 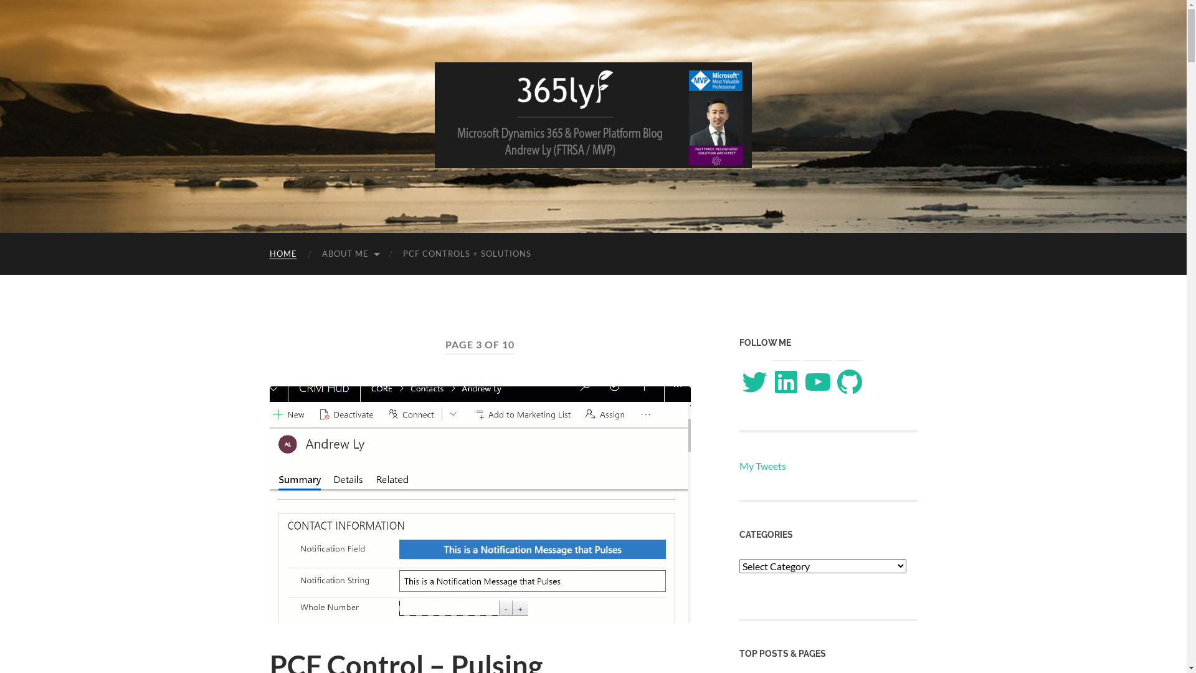 I want to click on Twitter, so click(x=754, y=382).